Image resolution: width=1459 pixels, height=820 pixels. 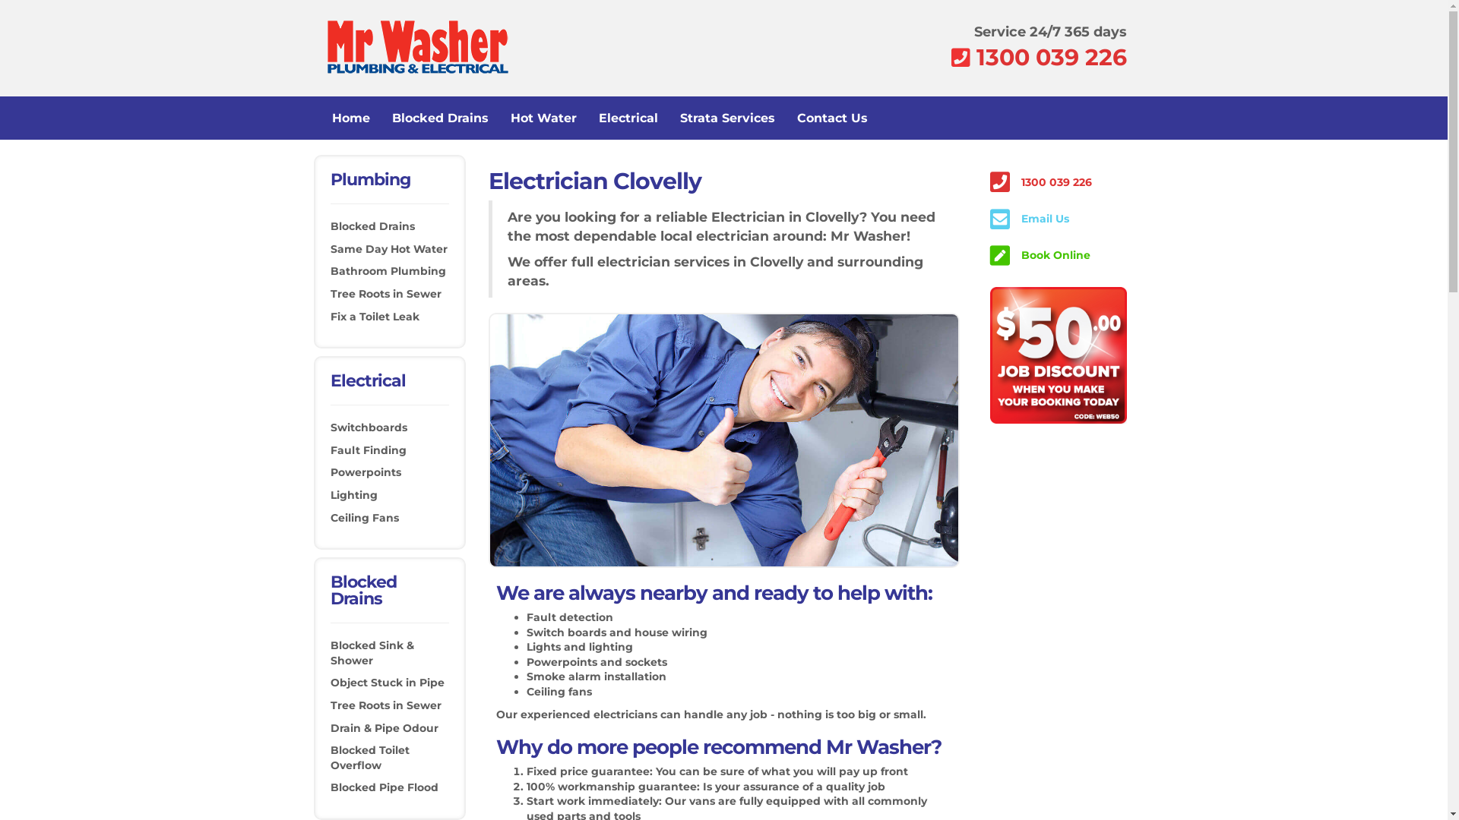 What do you see at coordinates (1058, 355) in the screenshot?
I see `plumbing and electrical special offer` at bounding box center [1058, 355].